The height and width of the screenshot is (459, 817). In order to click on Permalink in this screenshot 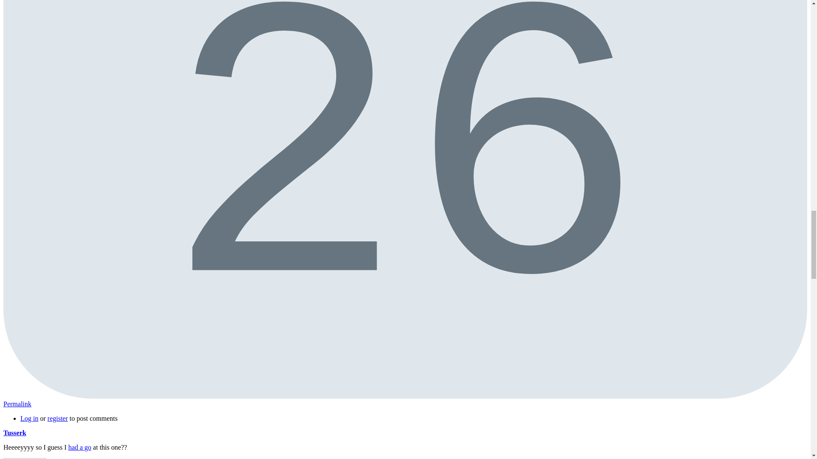, I will do `click(17, 404)`.